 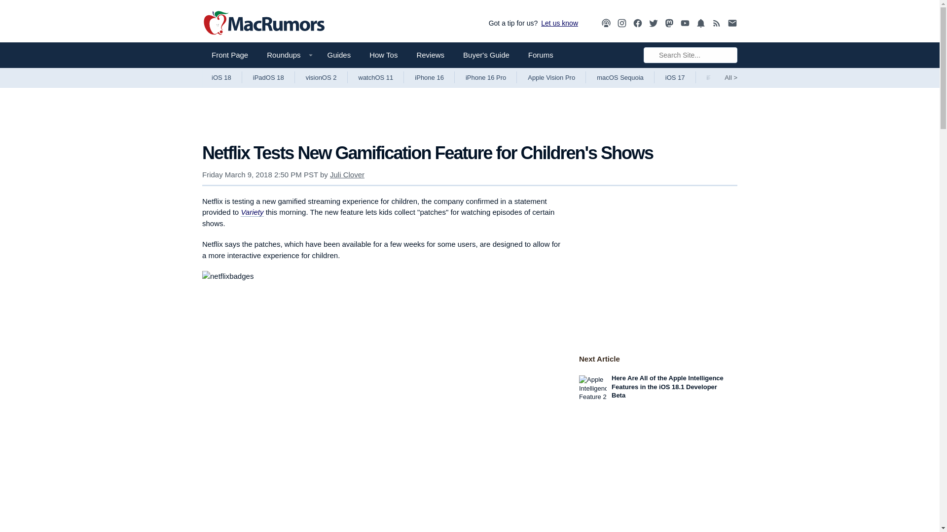 What do you see at coordinates (622, 23) in the screenshot?
I see `Instagram` at bounding box center [622, 23].